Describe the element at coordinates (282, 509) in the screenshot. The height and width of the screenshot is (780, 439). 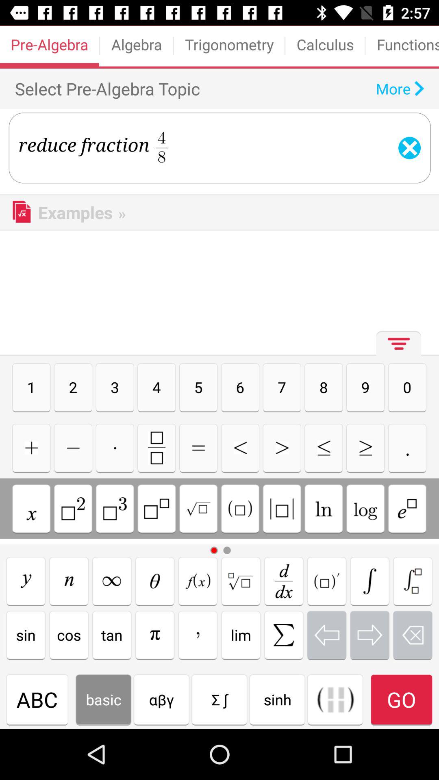
I see `select symbol` at that location.